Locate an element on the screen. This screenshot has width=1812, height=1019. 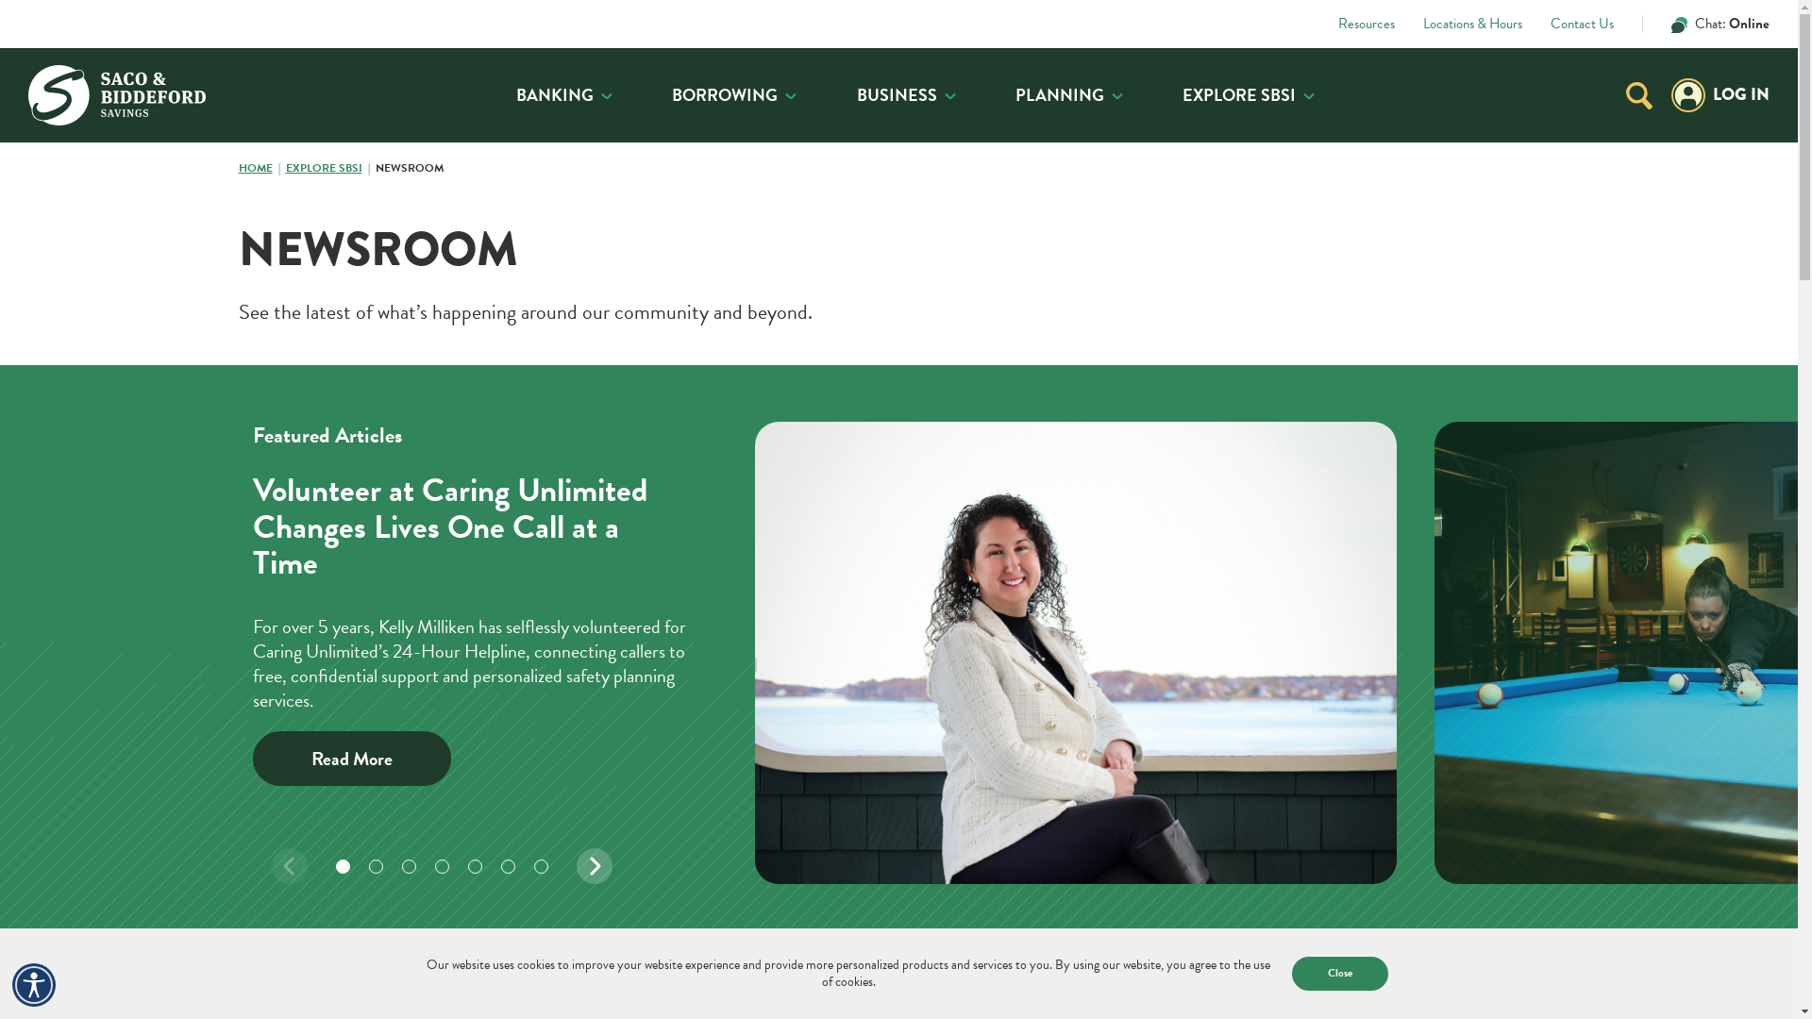
Careers is located at coordinates (542, 362).